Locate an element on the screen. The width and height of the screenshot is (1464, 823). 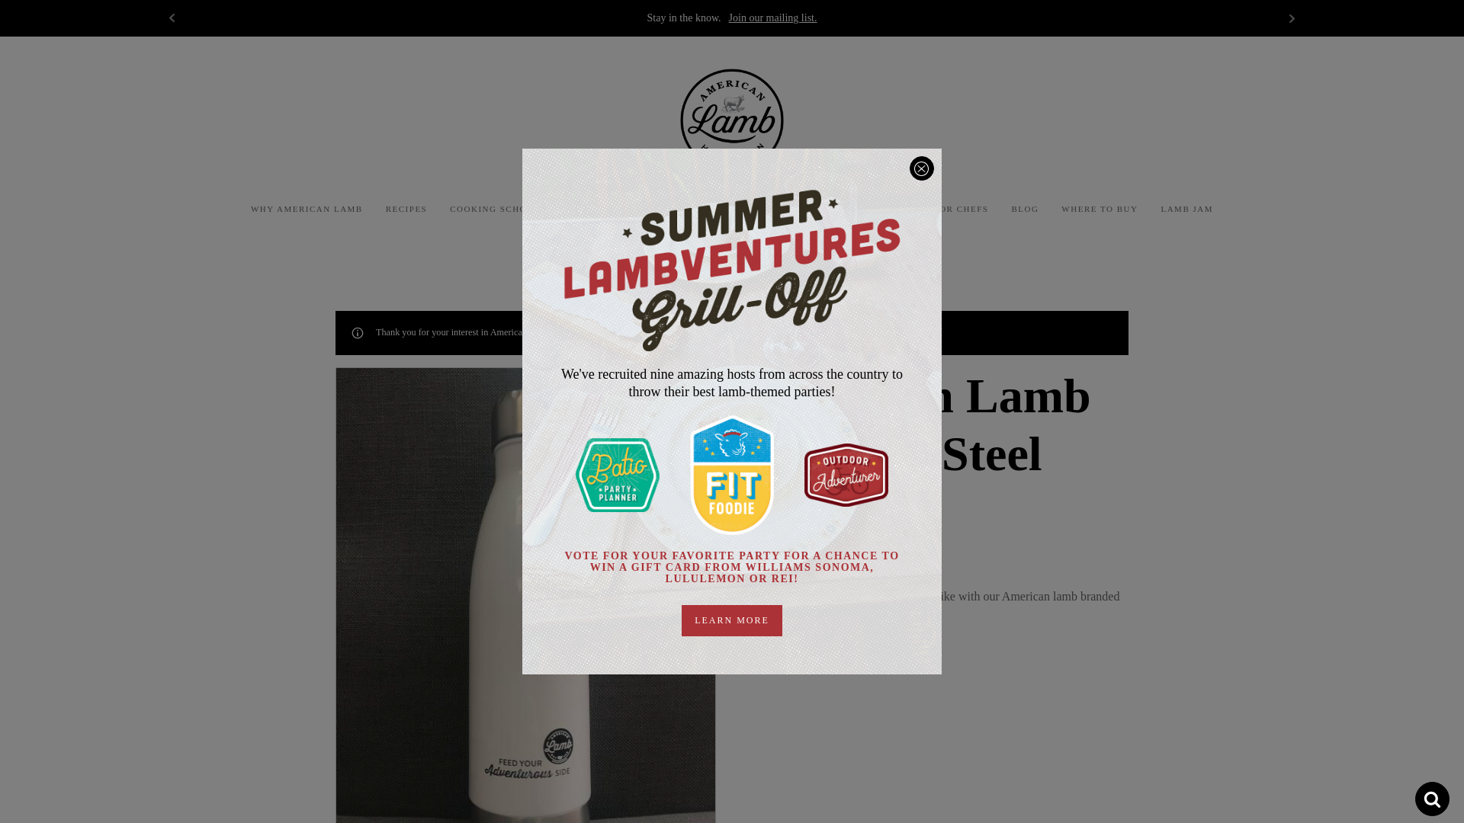
COOKING SCHOOL is located at coordinates (494, 209).